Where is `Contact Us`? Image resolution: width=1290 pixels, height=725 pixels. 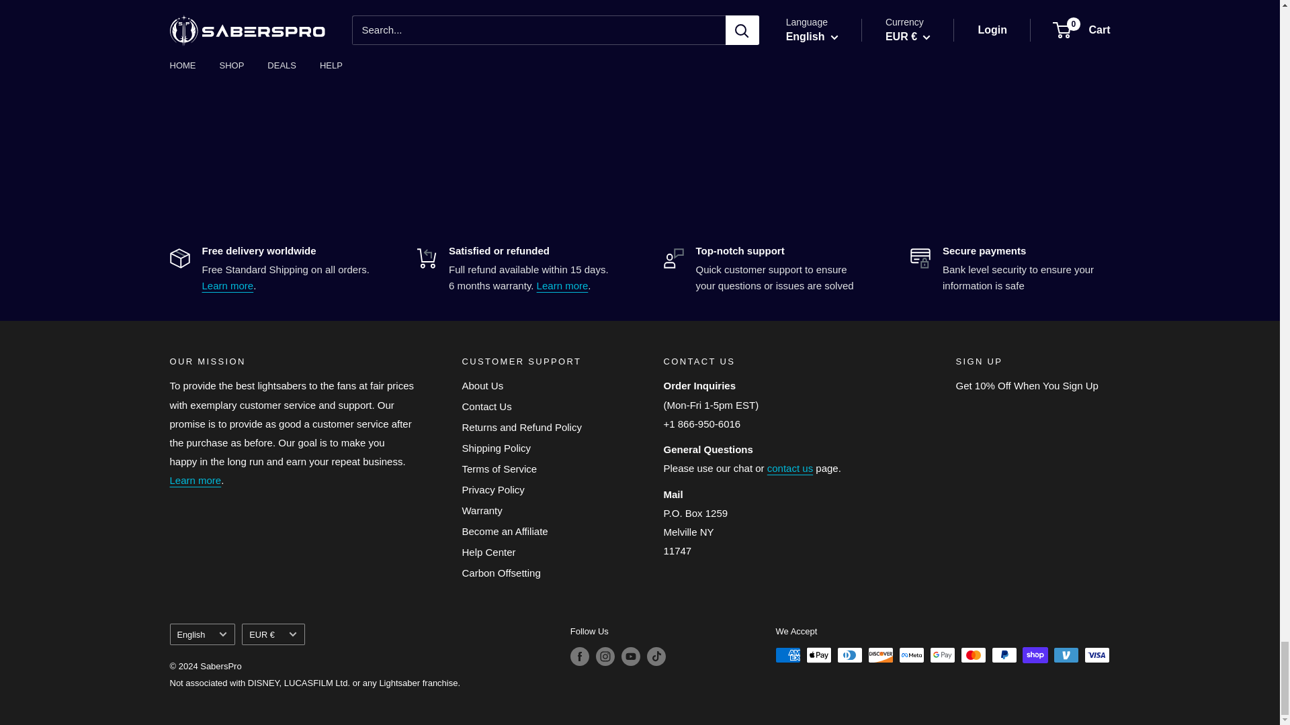
Contact Us is located at coordinates (790, 469).